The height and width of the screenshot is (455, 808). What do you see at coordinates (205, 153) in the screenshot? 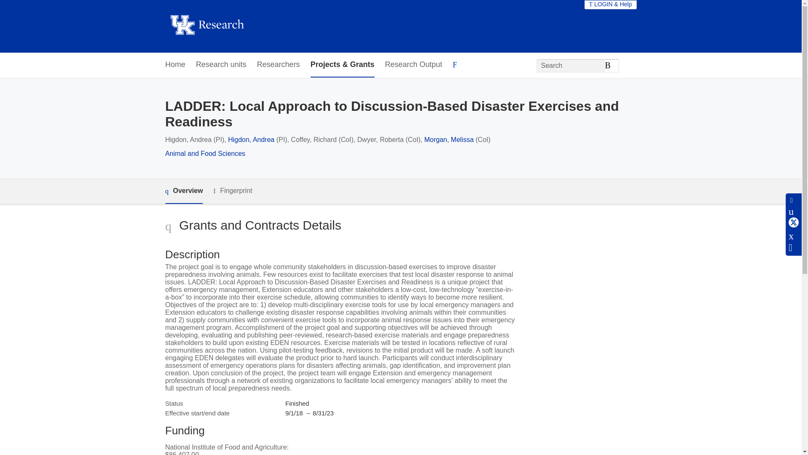
I see `Animal and Food Sciences` at bounding box center [205, 153].